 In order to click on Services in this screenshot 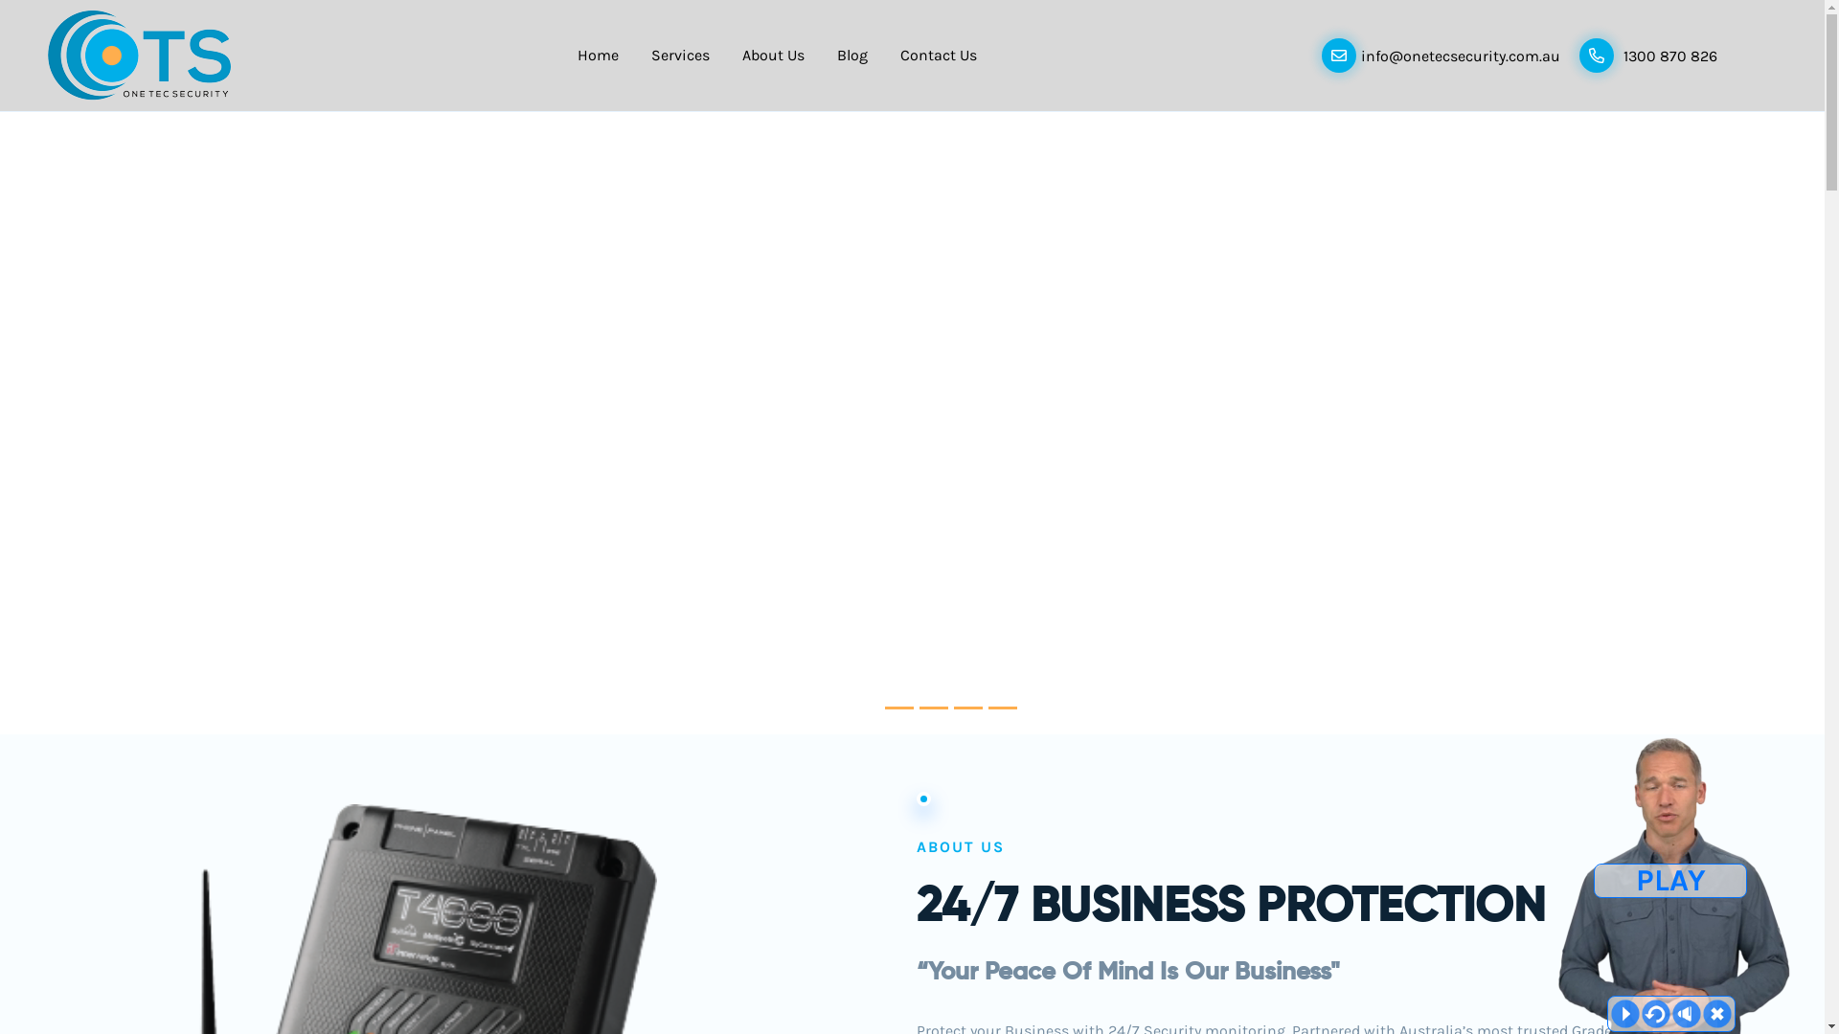, I will do `click(680, 56)`.